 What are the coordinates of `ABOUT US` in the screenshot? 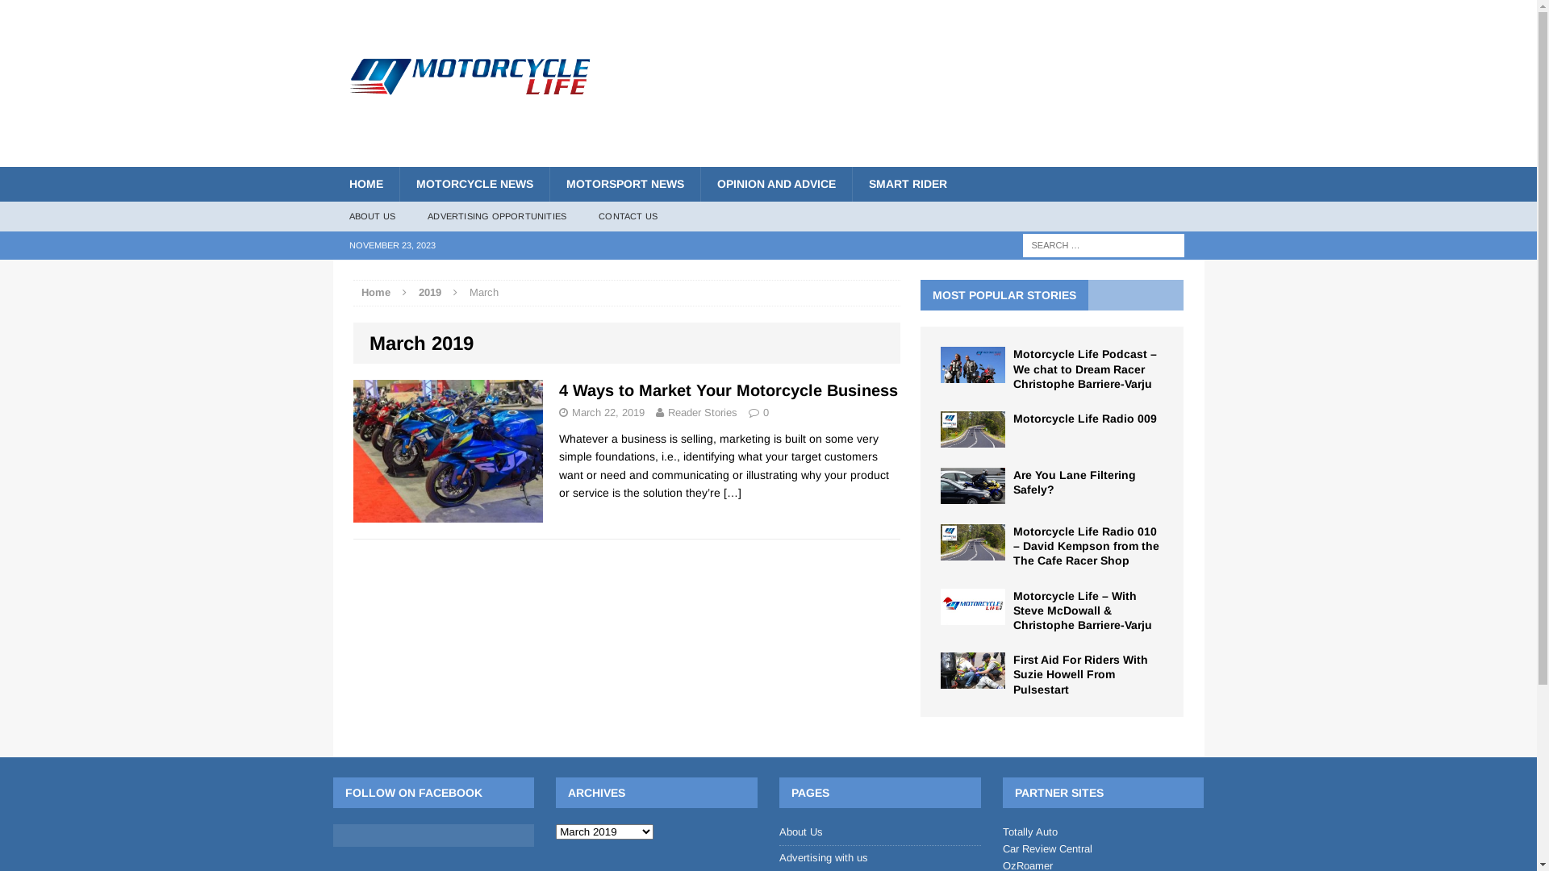 It's located at (372, 217).